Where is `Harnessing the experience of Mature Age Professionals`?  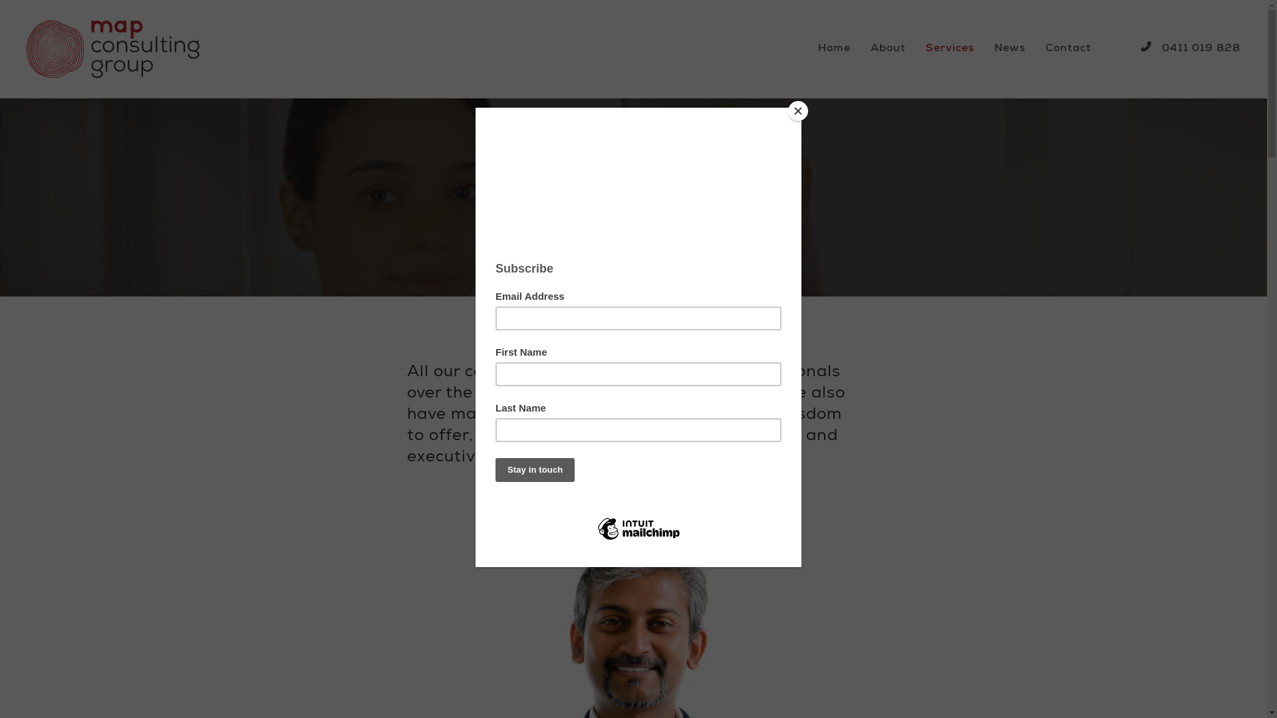
Harnessing the experience of Mature Age Professionals is located at coordinates (168, 49).